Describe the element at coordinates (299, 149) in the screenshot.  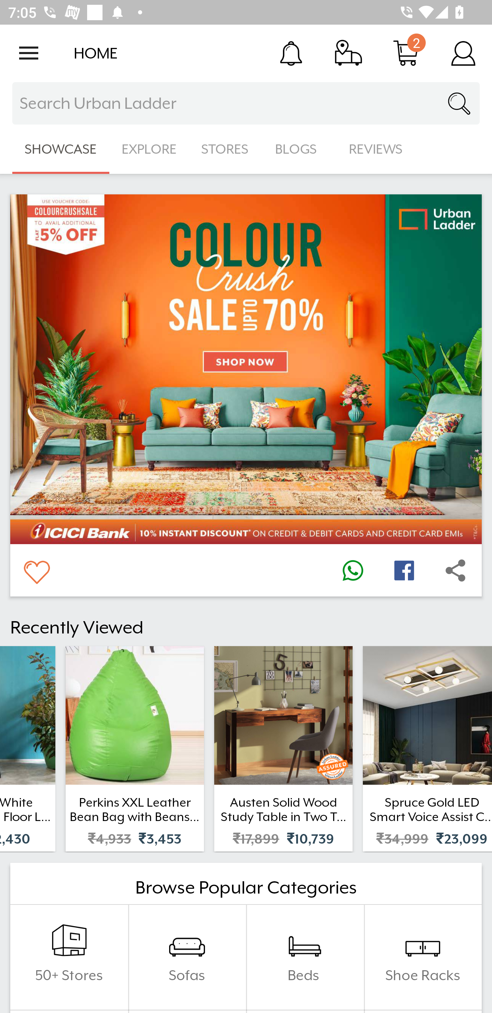
I see `BLOGS` at that location.